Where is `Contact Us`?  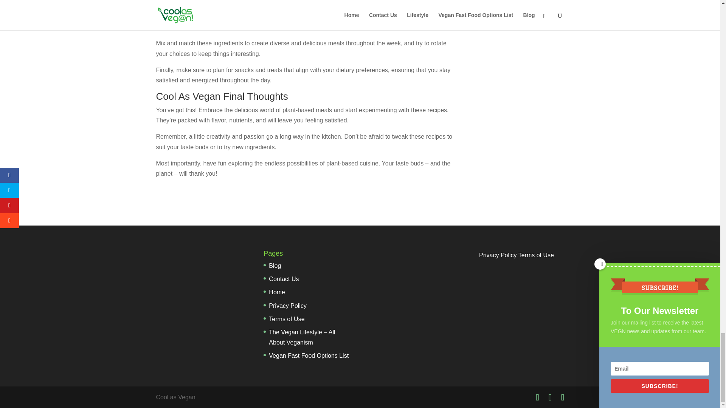
Contact Us is located at coordinates (284, 279).